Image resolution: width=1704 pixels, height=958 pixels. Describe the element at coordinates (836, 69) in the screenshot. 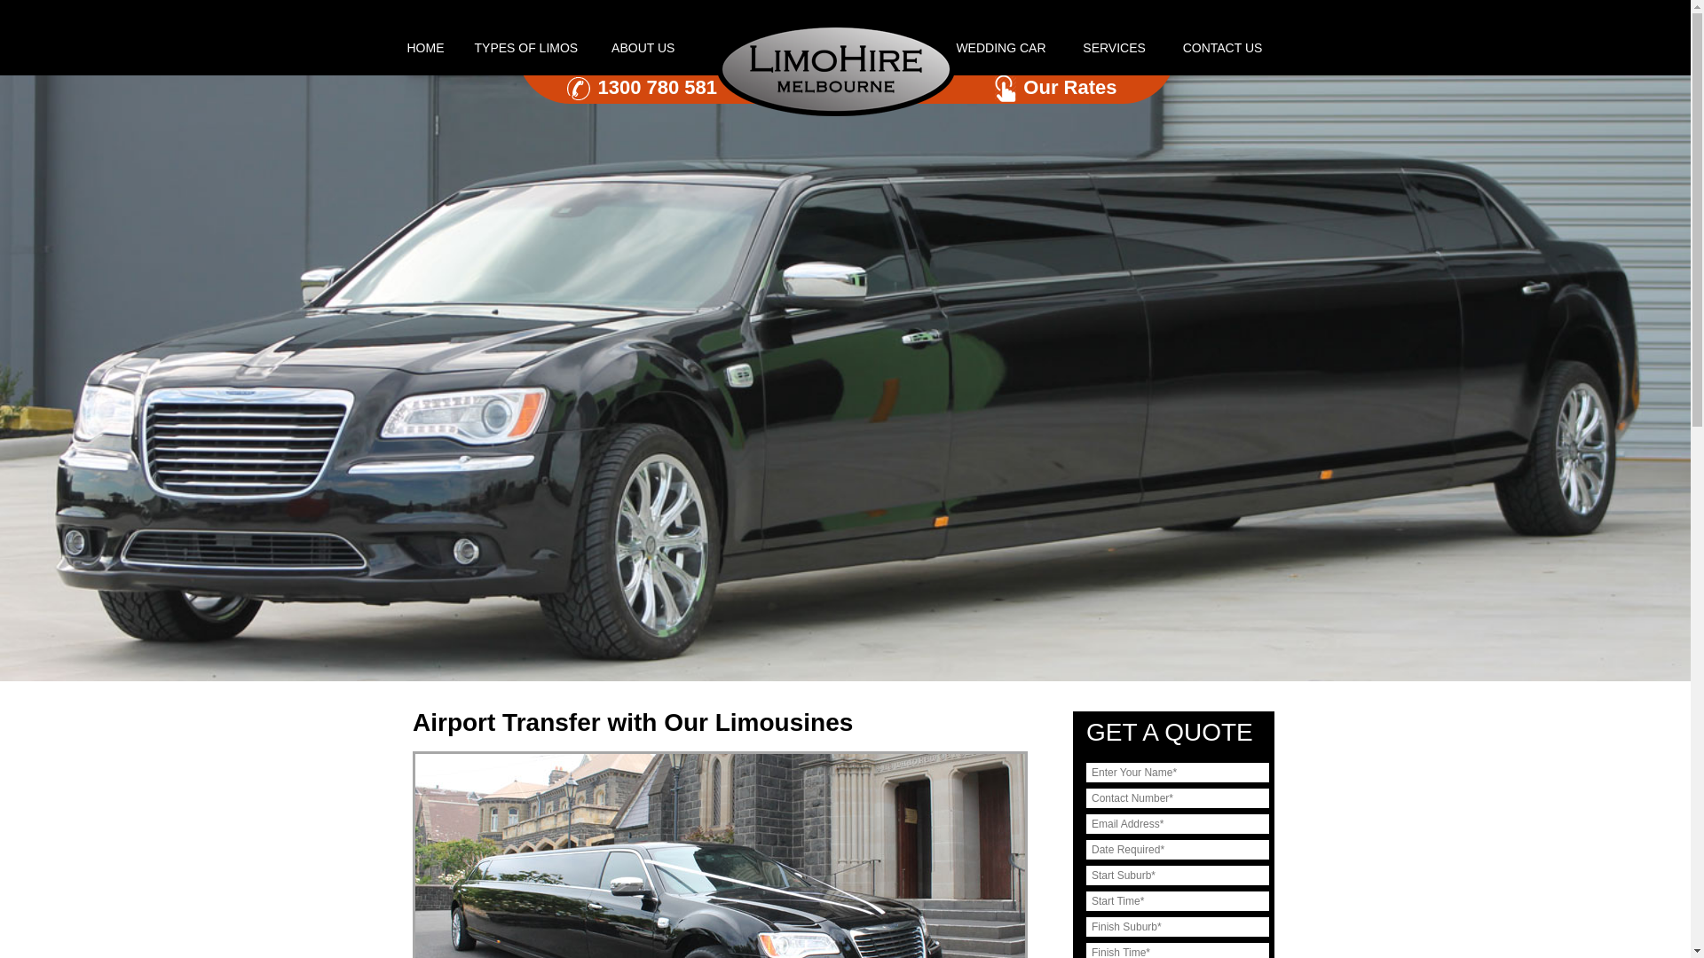

I see `Limo Hire Melbourne` at that location.